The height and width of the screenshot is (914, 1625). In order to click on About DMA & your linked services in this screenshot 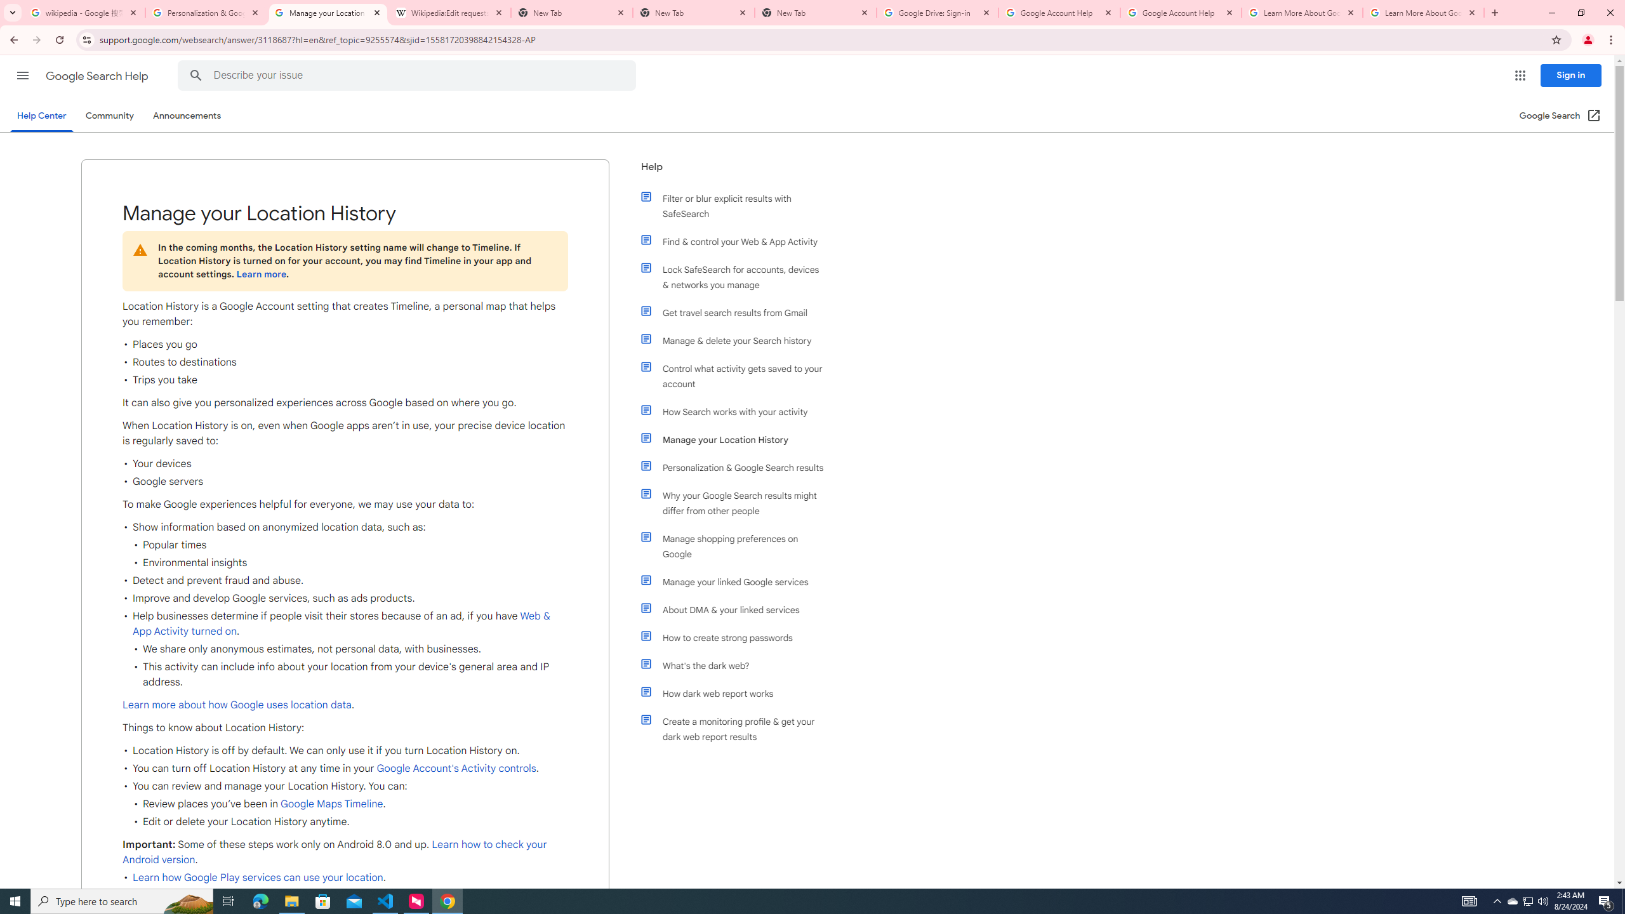, I will do `click(738, 609)`.